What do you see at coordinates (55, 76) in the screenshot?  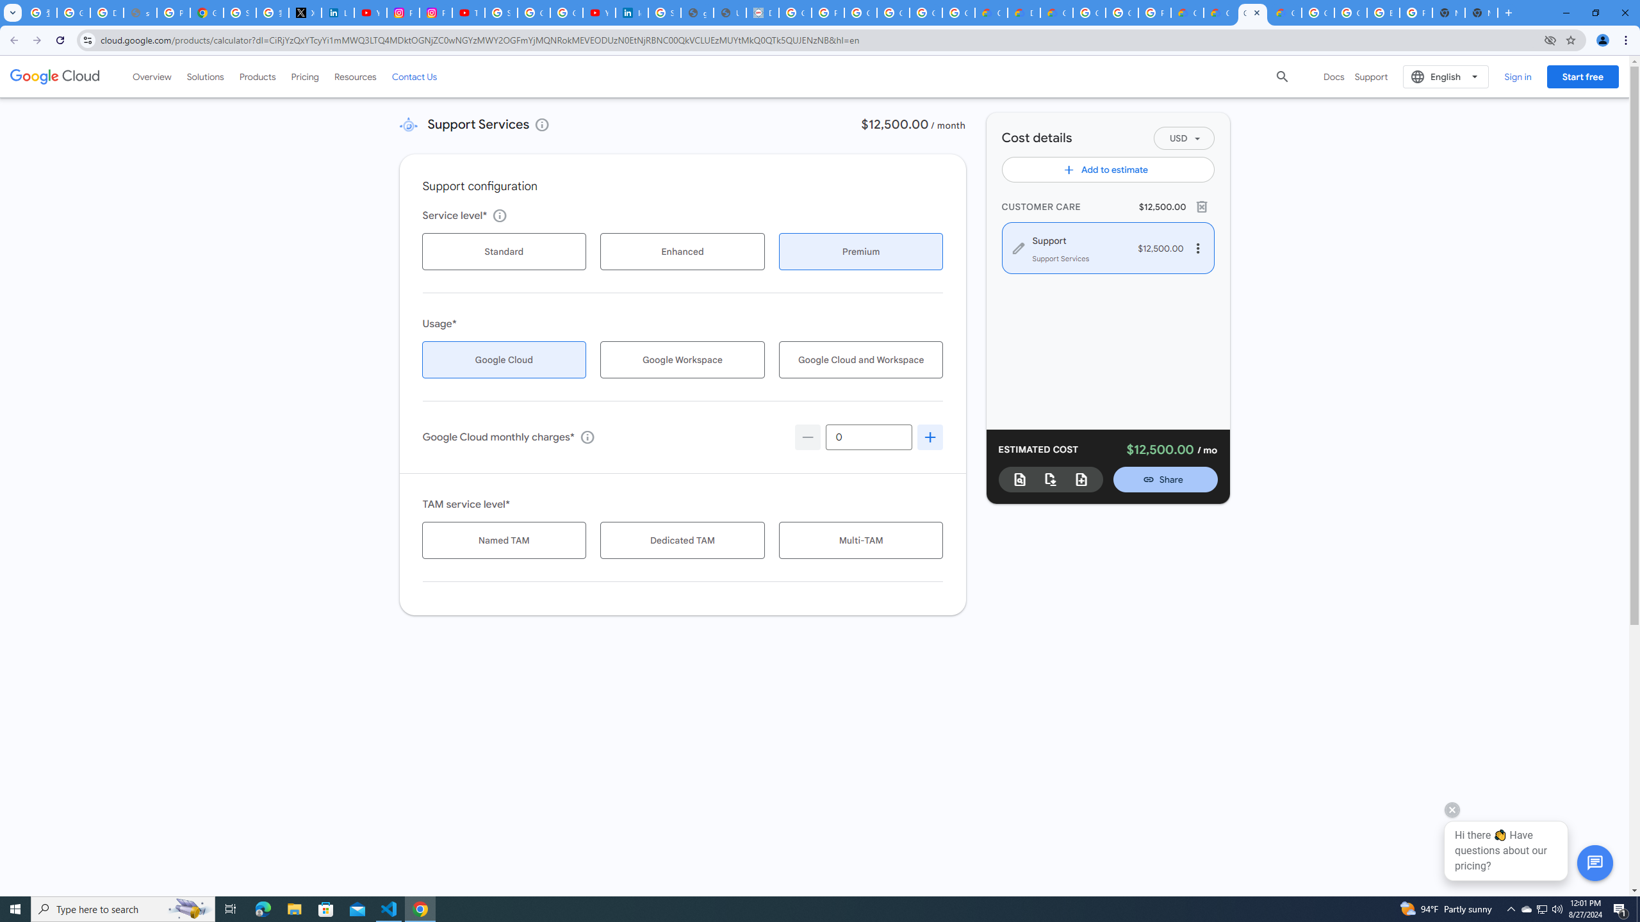 I see `Google Cloud` at bounding box center [55, 76].